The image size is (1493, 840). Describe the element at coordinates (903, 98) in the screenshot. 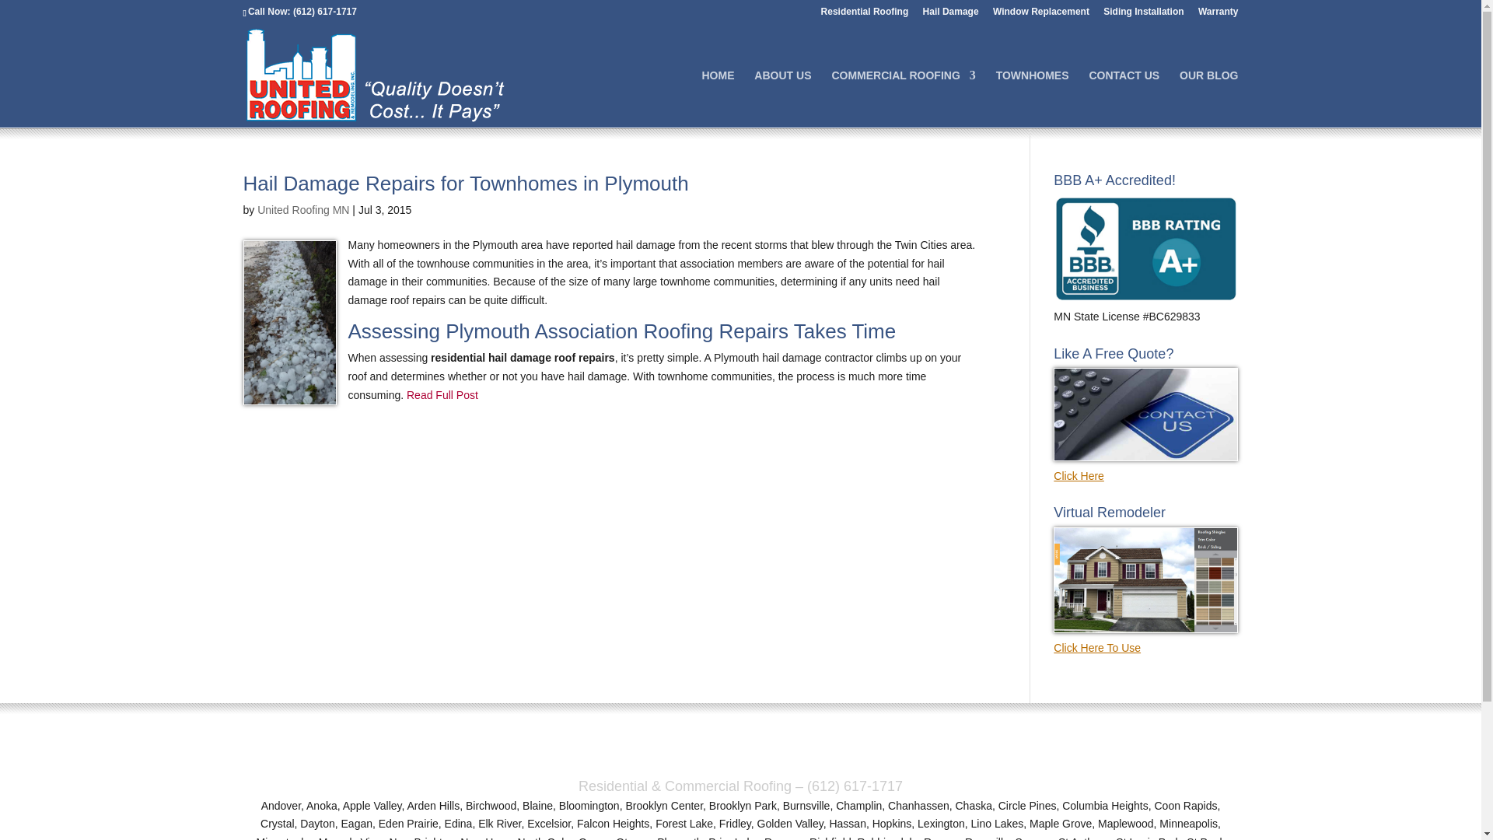

I see `COMMERCIAL ROOFING` at that location.